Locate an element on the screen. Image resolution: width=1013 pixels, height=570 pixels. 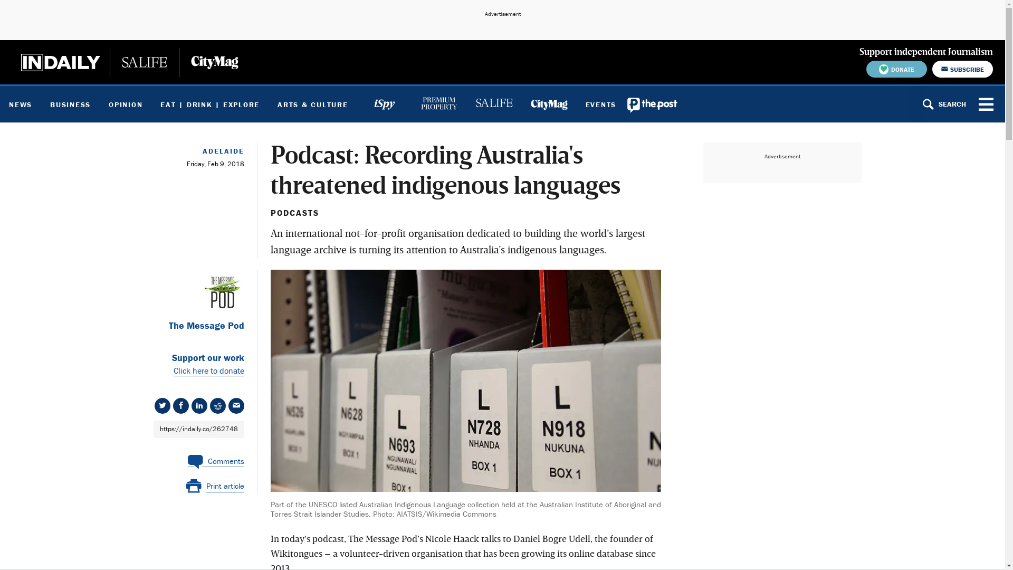
CITYMAG is located at coordinates (549, 104).